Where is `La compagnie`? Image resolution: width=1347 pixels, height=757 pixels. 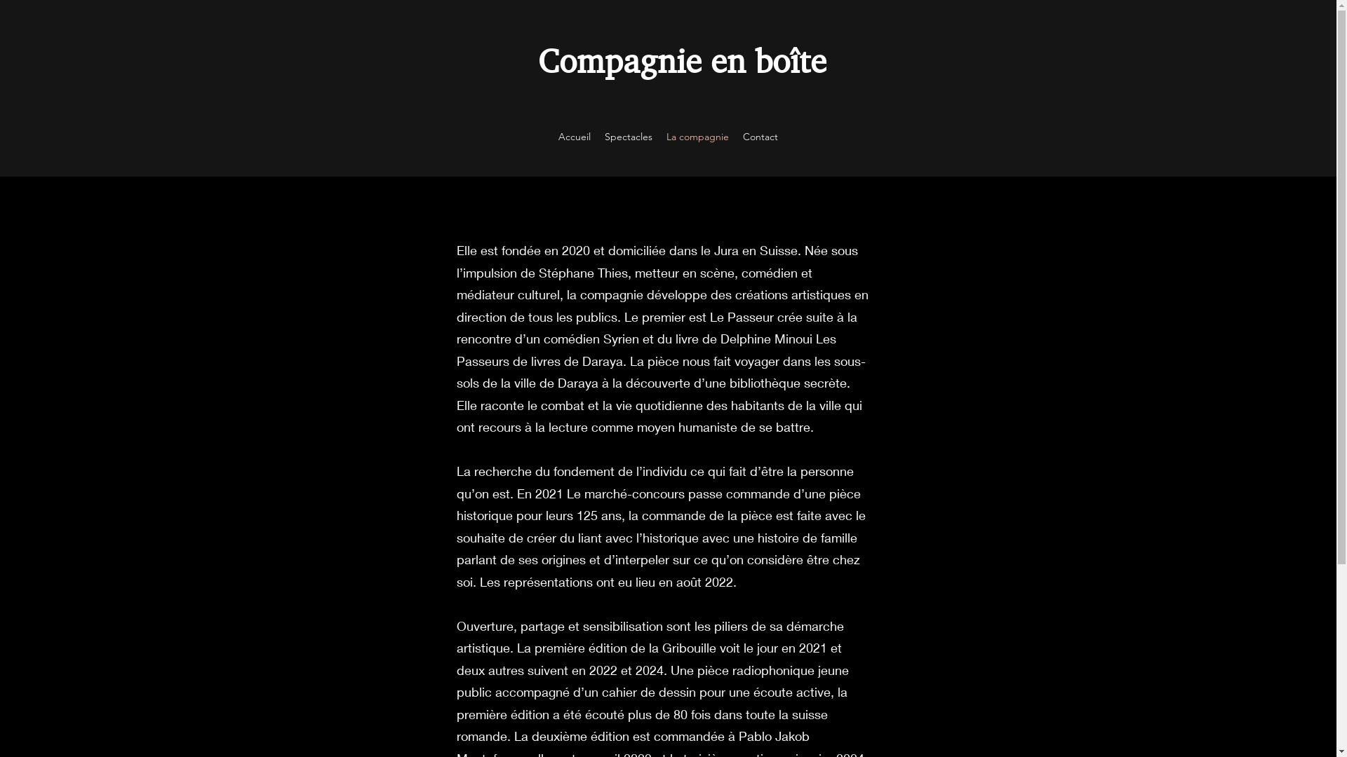
La compagnie is located at coordinates (697, 137).